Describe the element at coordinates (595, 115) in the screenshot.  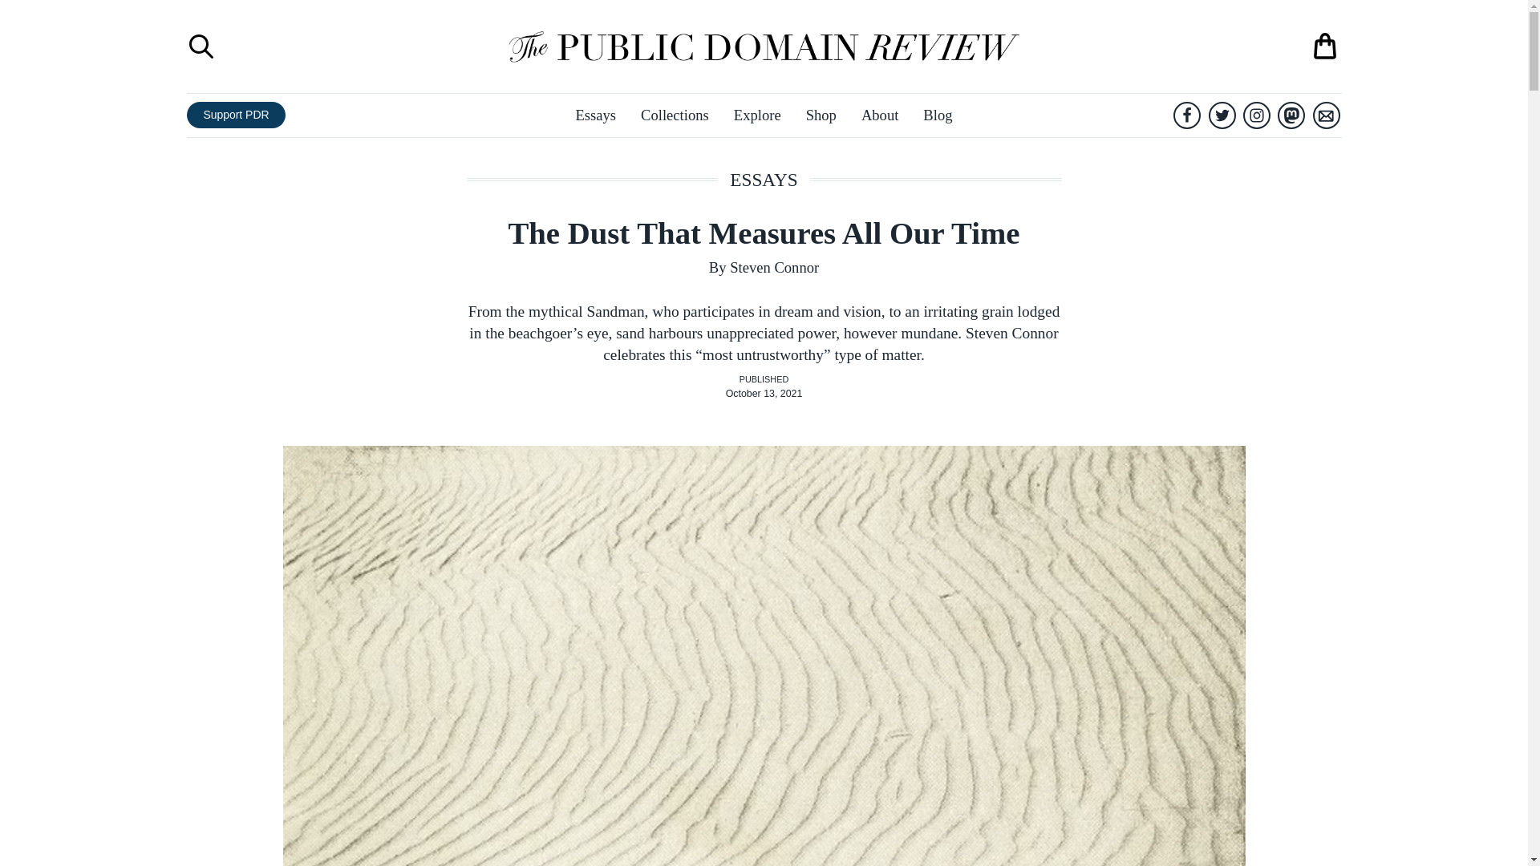
I see `Essays` at that location.